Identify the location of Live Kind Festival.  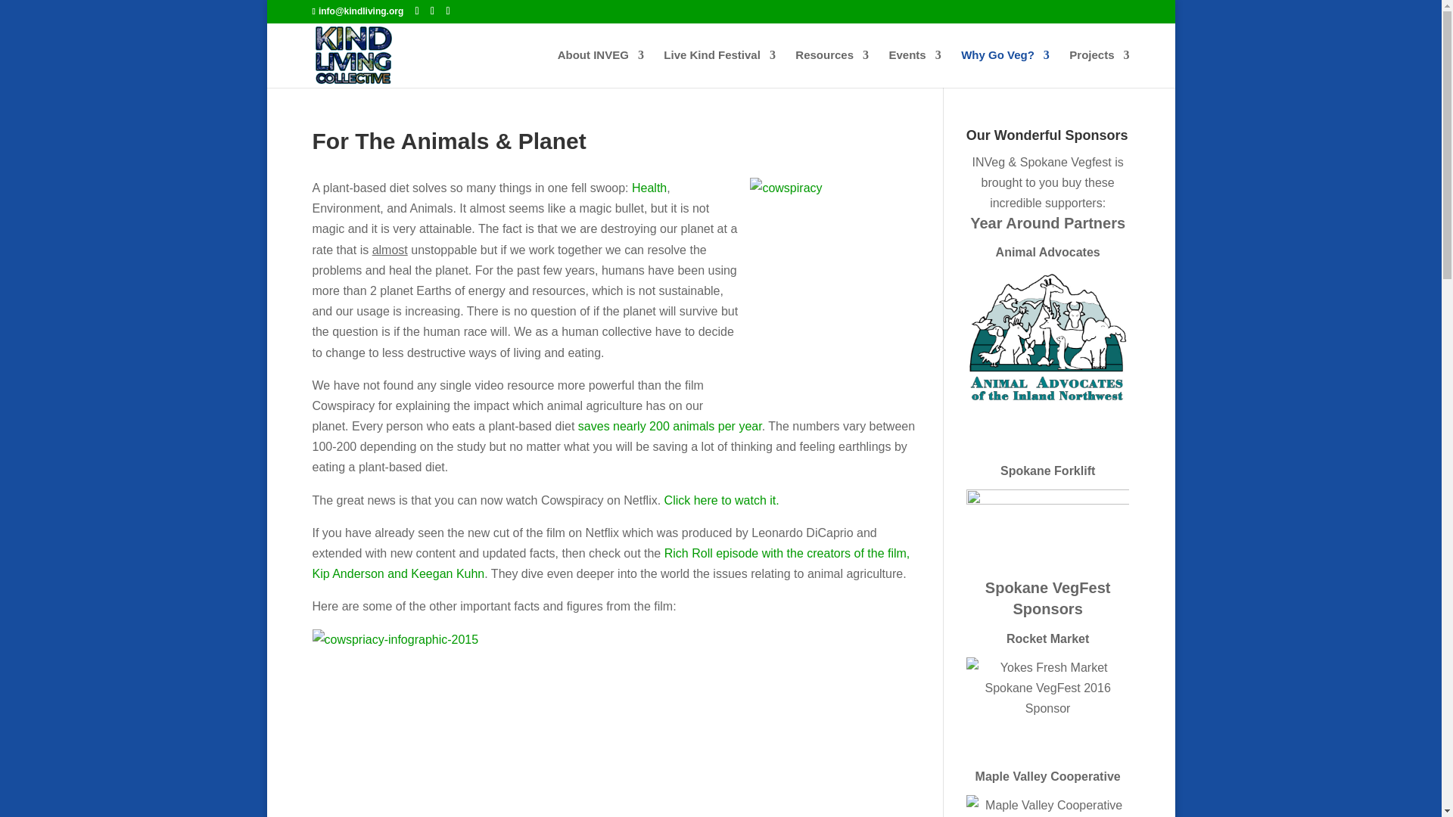
(720, 68).